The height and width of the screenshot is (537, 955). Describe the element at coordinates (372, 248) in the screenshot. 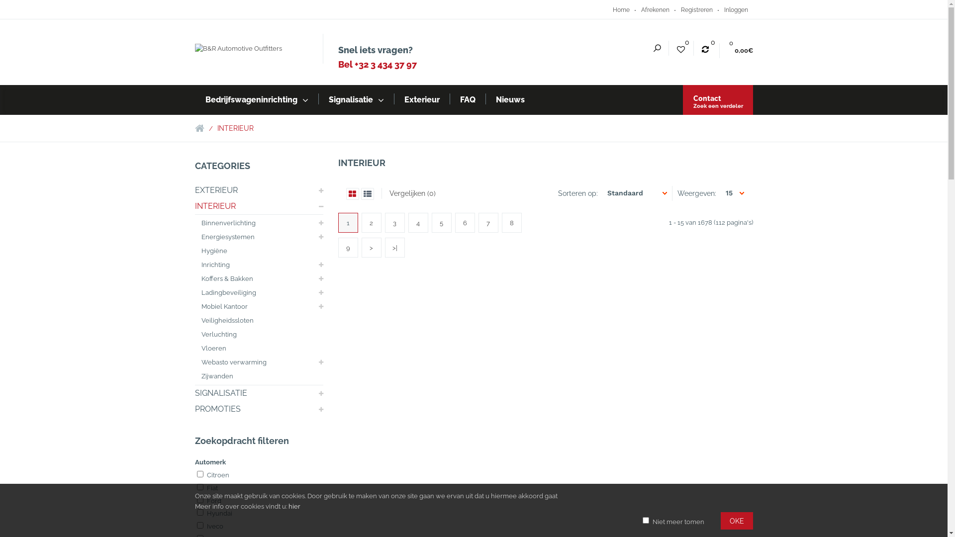

I see `>` at that location.